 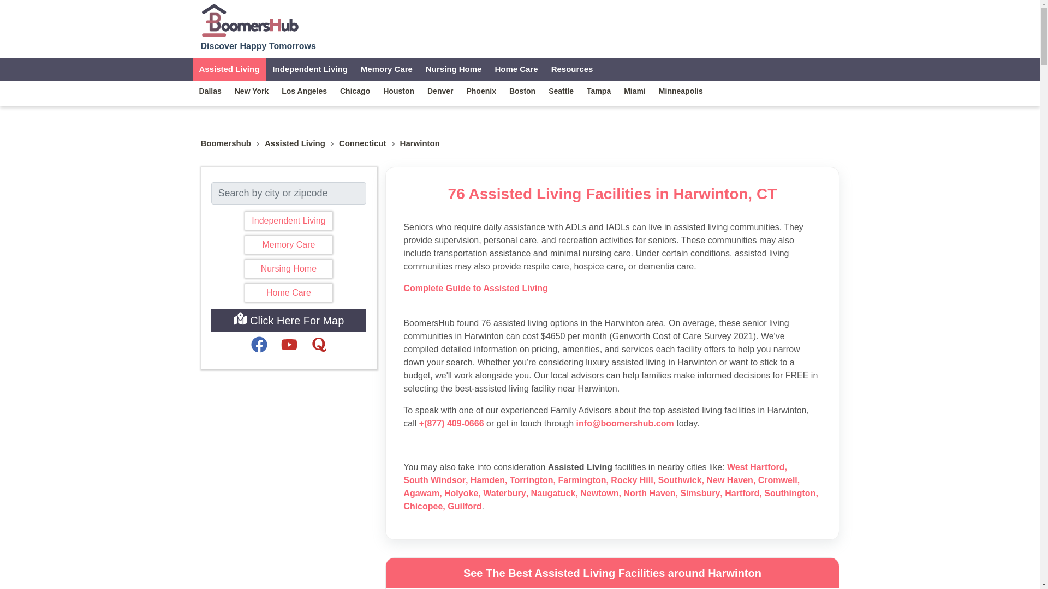 What do you see at coordinates (386, 69) in the screenshot?
I see `Memory Care in Harwinton, Connecticut` at bounding box center [386, 69].